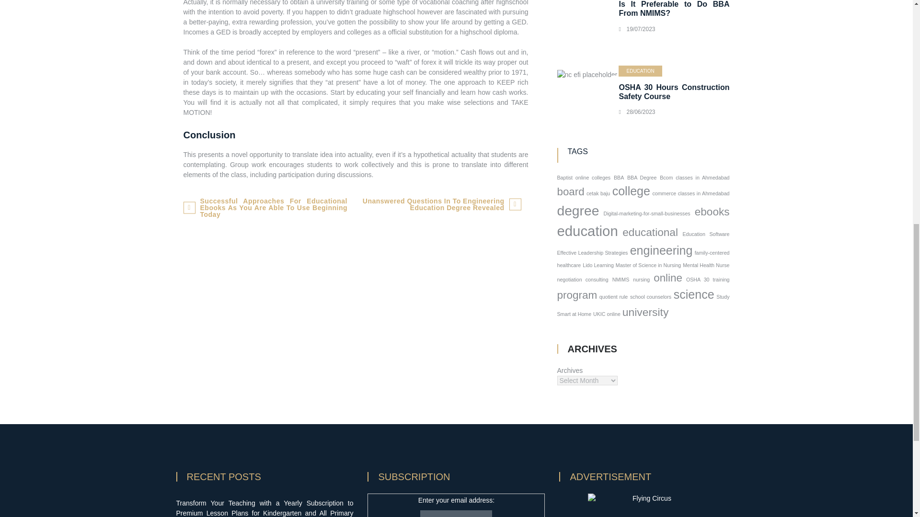 The height and width of the screenshot is (517, 920). What do you see at coordinates (618, 177) in the screenshot?
I see `BBA` at bounding box center [618, 177].